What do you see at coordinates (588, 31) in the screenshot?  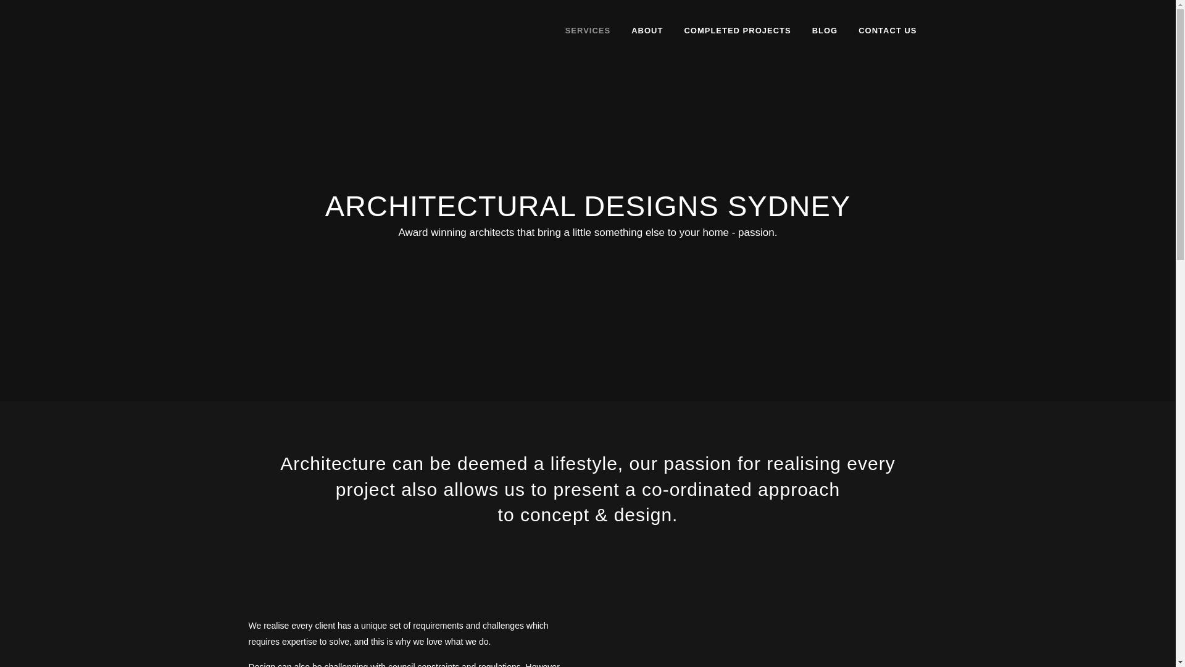 I see `SERVICES` at bounding box center [588, 31].